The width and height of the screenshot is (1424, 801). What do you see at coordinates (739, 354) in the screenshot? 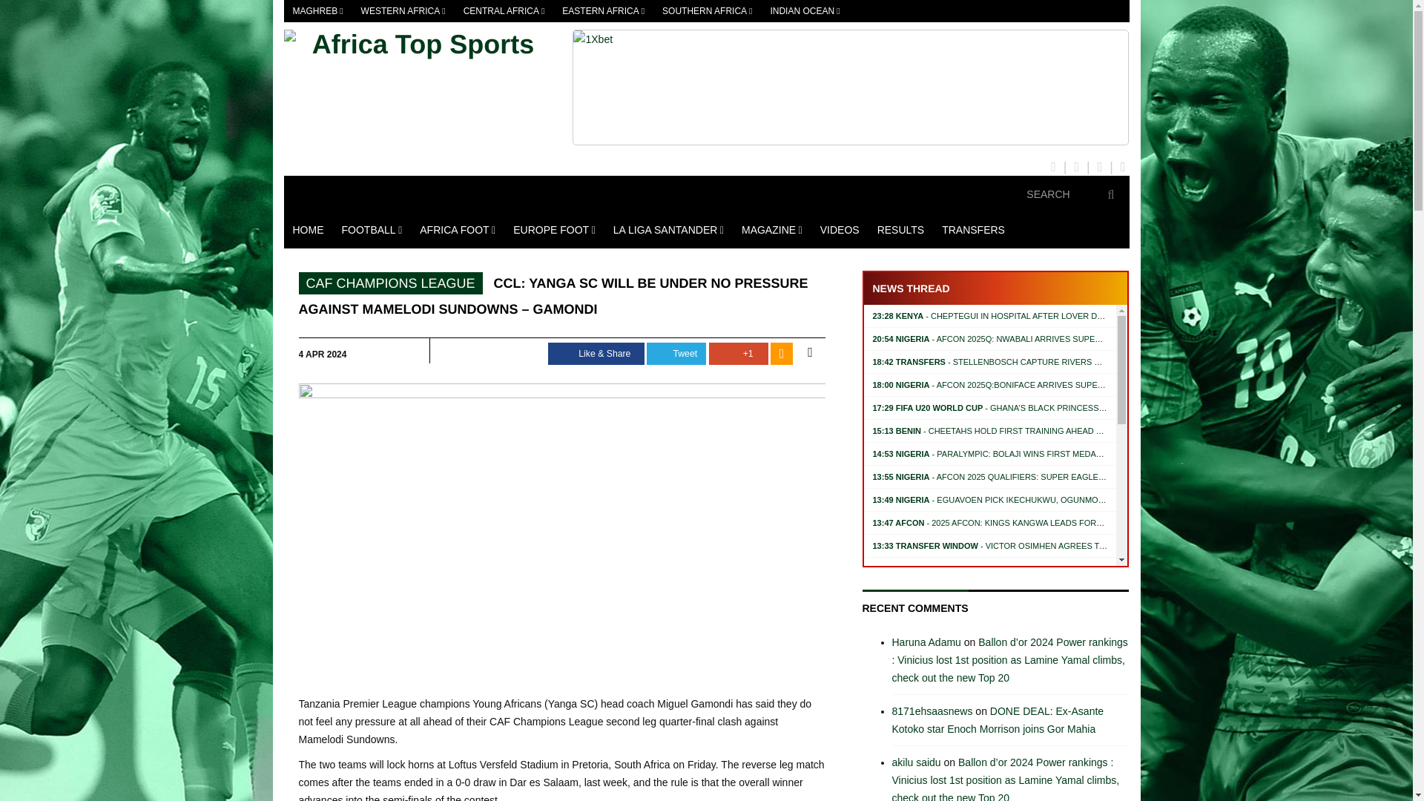
I see `Share on Google Plus` at bounding box center [739, 354].